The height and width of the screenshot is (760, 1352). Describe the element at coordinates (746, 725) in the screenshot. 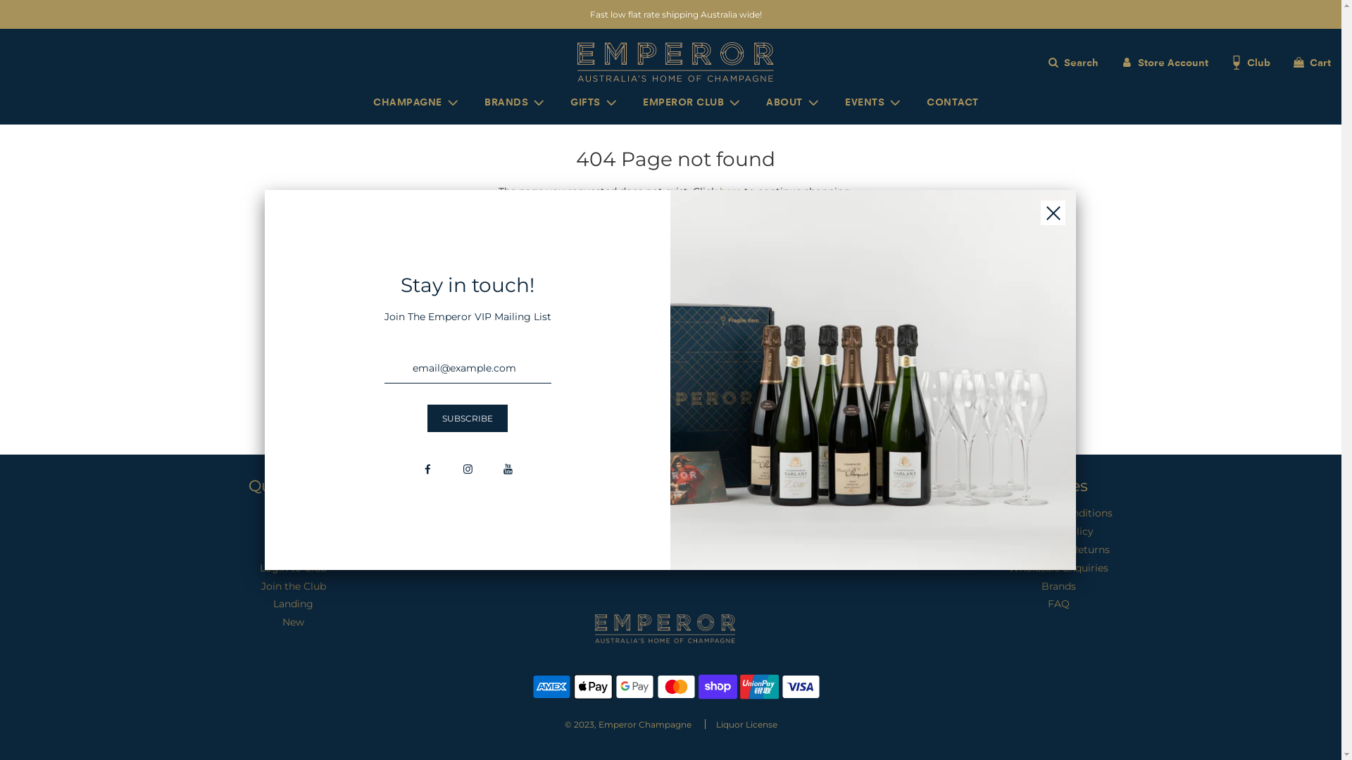

I see `Liquor License` at that location.